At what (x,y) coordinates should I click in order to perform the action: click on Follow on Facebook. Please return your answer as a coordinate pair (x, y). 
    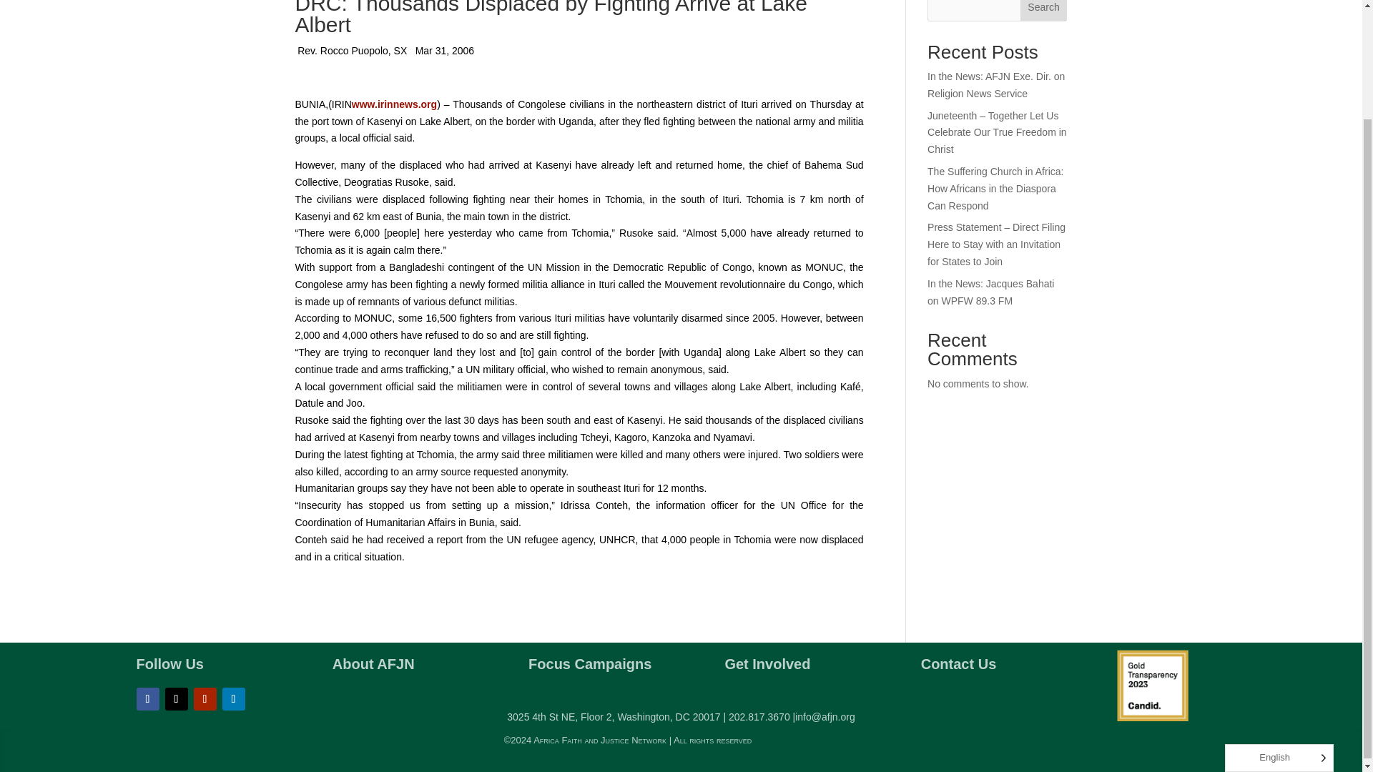
    Looking at the image, I should click on (147, 699).